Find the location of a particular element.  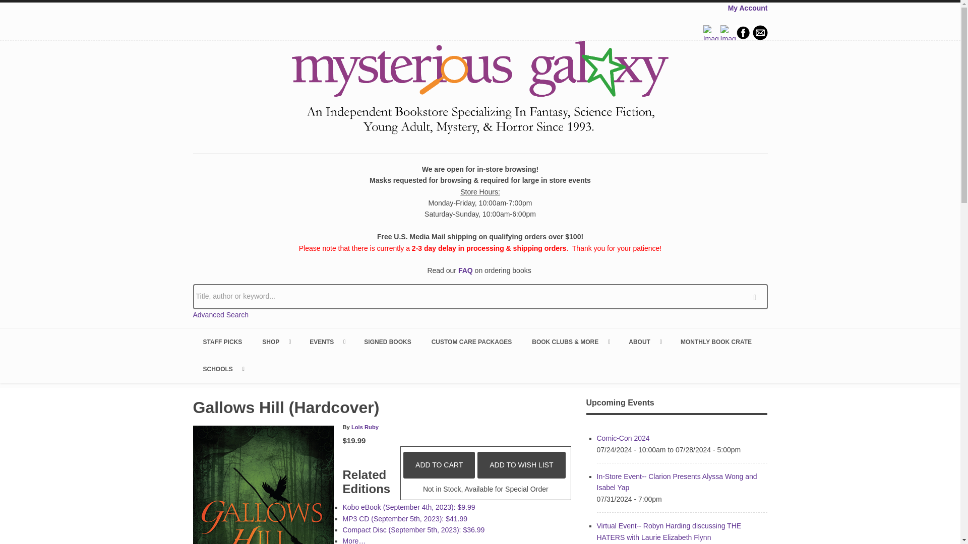

Title, author or keyword... is located at coordinates (480, 296).